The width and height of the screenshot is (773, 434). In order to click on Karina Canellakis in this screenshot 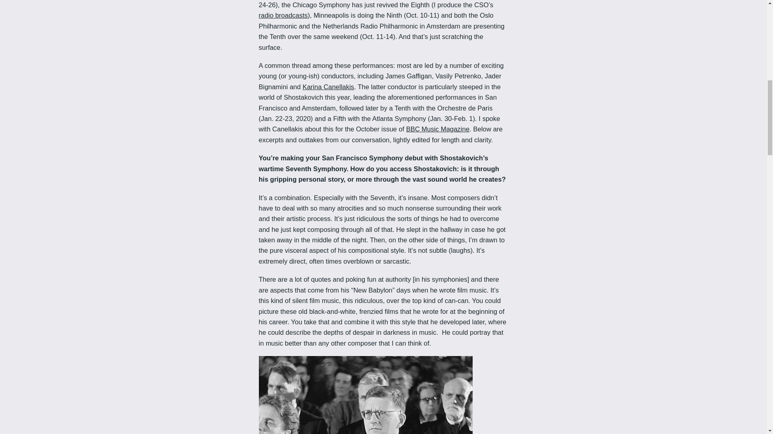, I will do `click(328, 87)`.